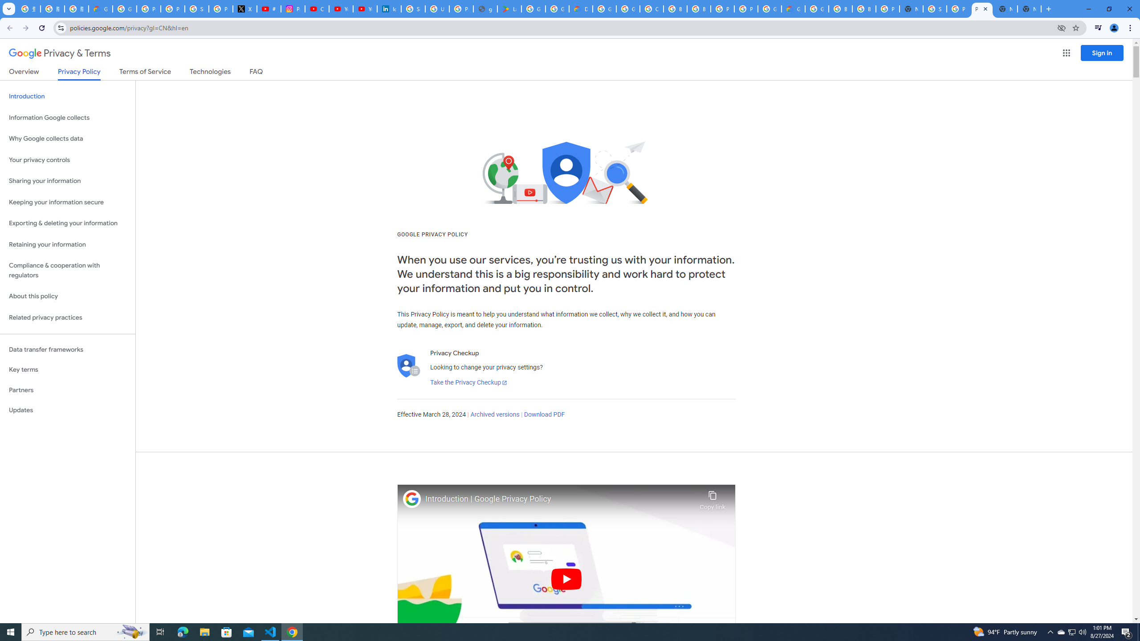 This screenshot has height=641, width=1140. I want to click on Privacy Help Center - Policies Help, so click(173, 9).